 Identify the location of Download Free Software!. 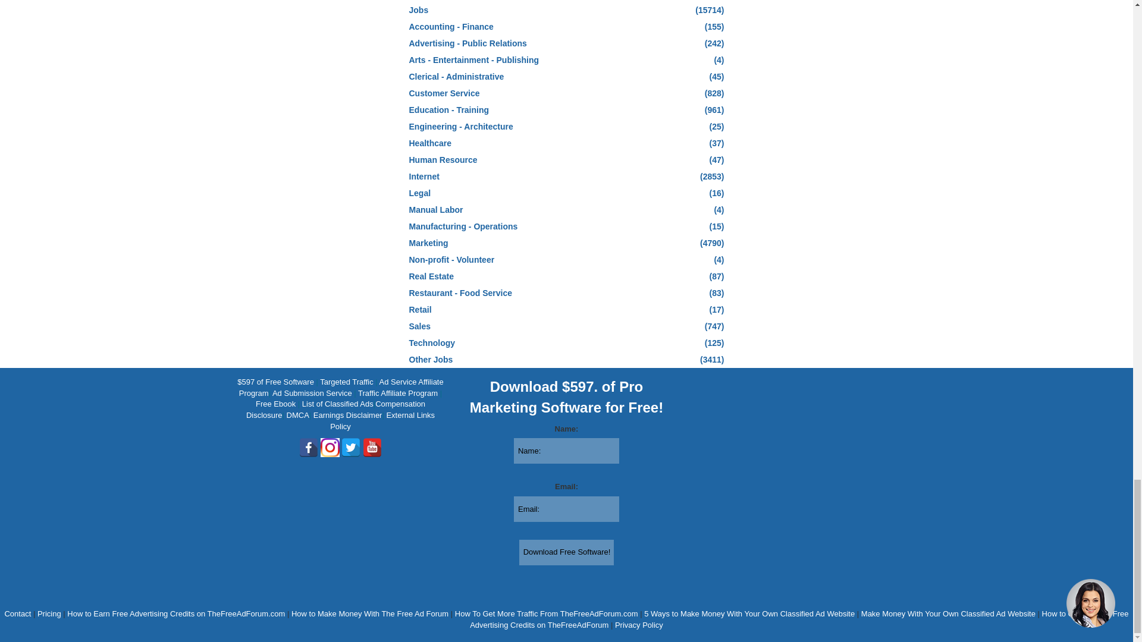
(566, 552).